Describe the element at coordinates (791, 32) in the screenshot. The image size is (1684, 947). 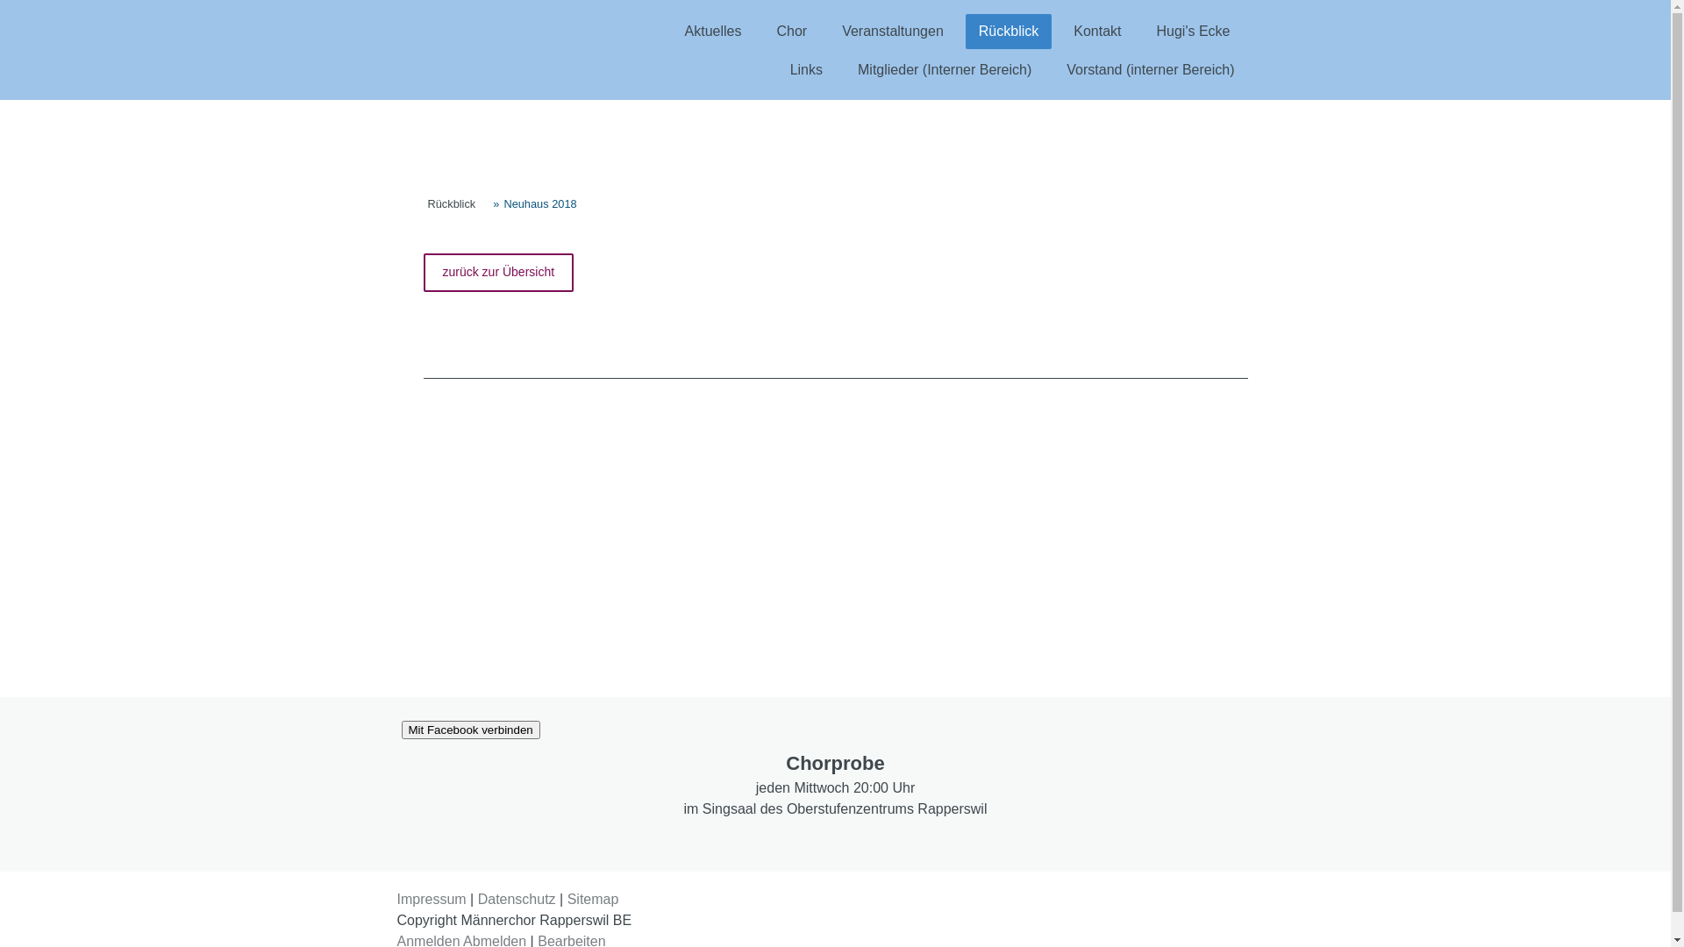
I see `Chor` at that location.